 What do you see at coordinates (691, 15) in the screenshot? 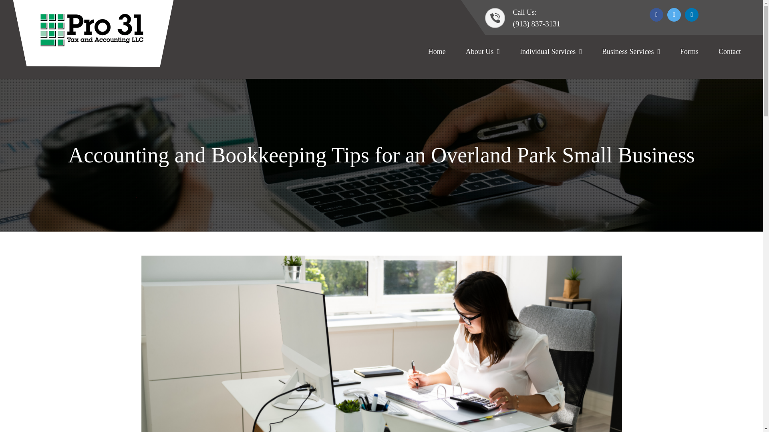
I see `LinkedIn` at bounding box center [691, 15].